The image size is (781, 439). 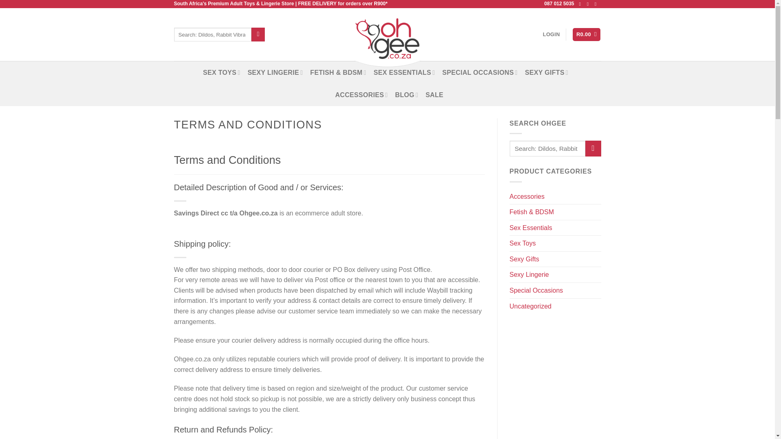 I want to click on Search, so click(x=258, y=34).